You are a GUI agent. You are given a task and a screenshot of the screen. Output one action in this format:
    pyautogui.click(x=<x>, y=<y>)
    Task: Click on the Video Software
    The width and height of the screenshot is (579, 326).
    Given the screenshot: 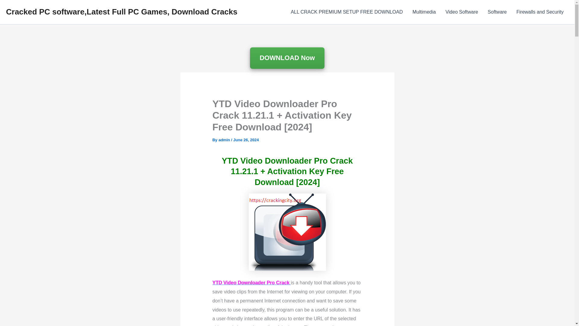 What is the action you would take?
    pyautogui.click(x=462, y=12)
    